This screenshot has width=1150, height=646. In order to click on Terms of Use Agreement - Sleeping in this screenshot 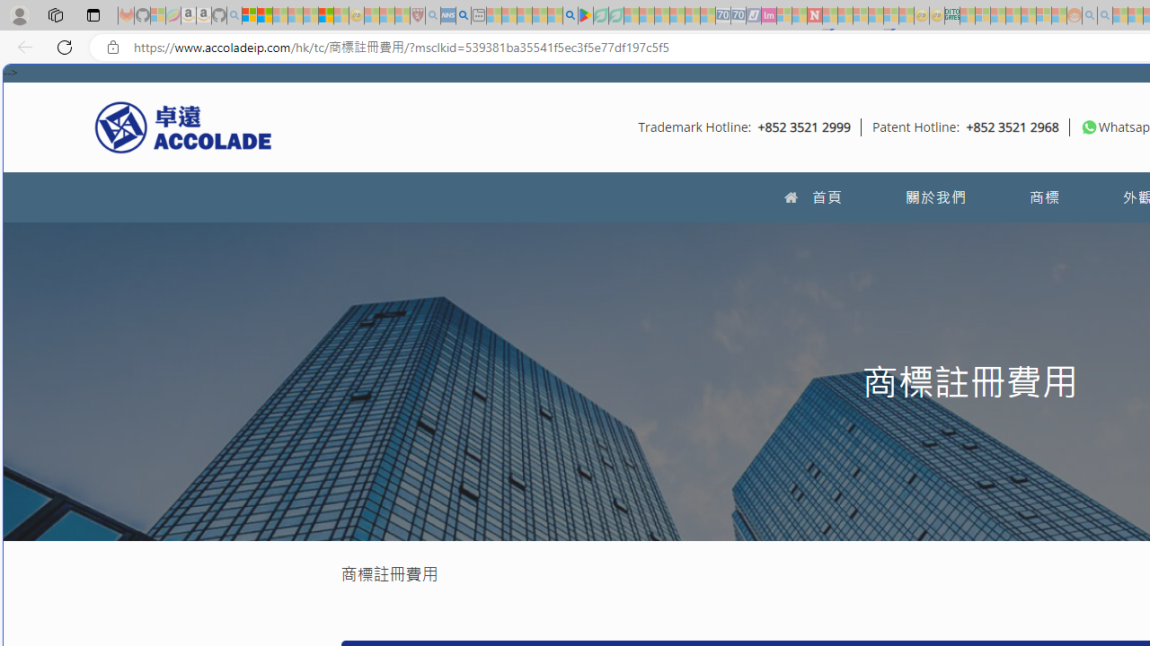, I will do `click(600, 16)`.